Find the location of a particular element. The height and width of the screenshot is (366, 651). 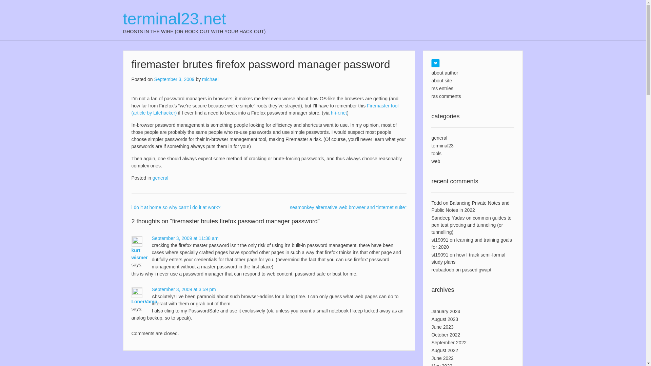

h-i-r.net is located at coordinates (339, 113).